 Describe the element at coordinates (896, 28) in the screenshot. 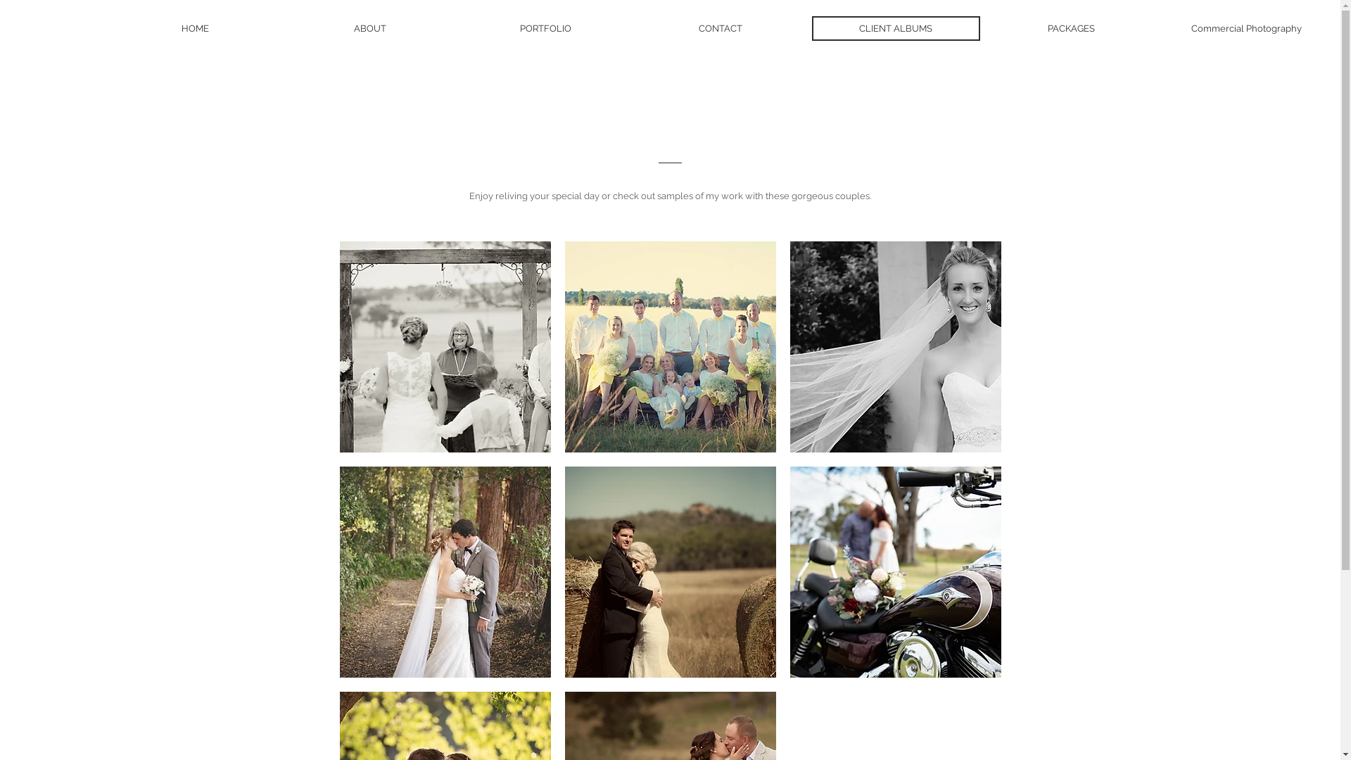

I see `CLIENT ALBUMS` at that location.